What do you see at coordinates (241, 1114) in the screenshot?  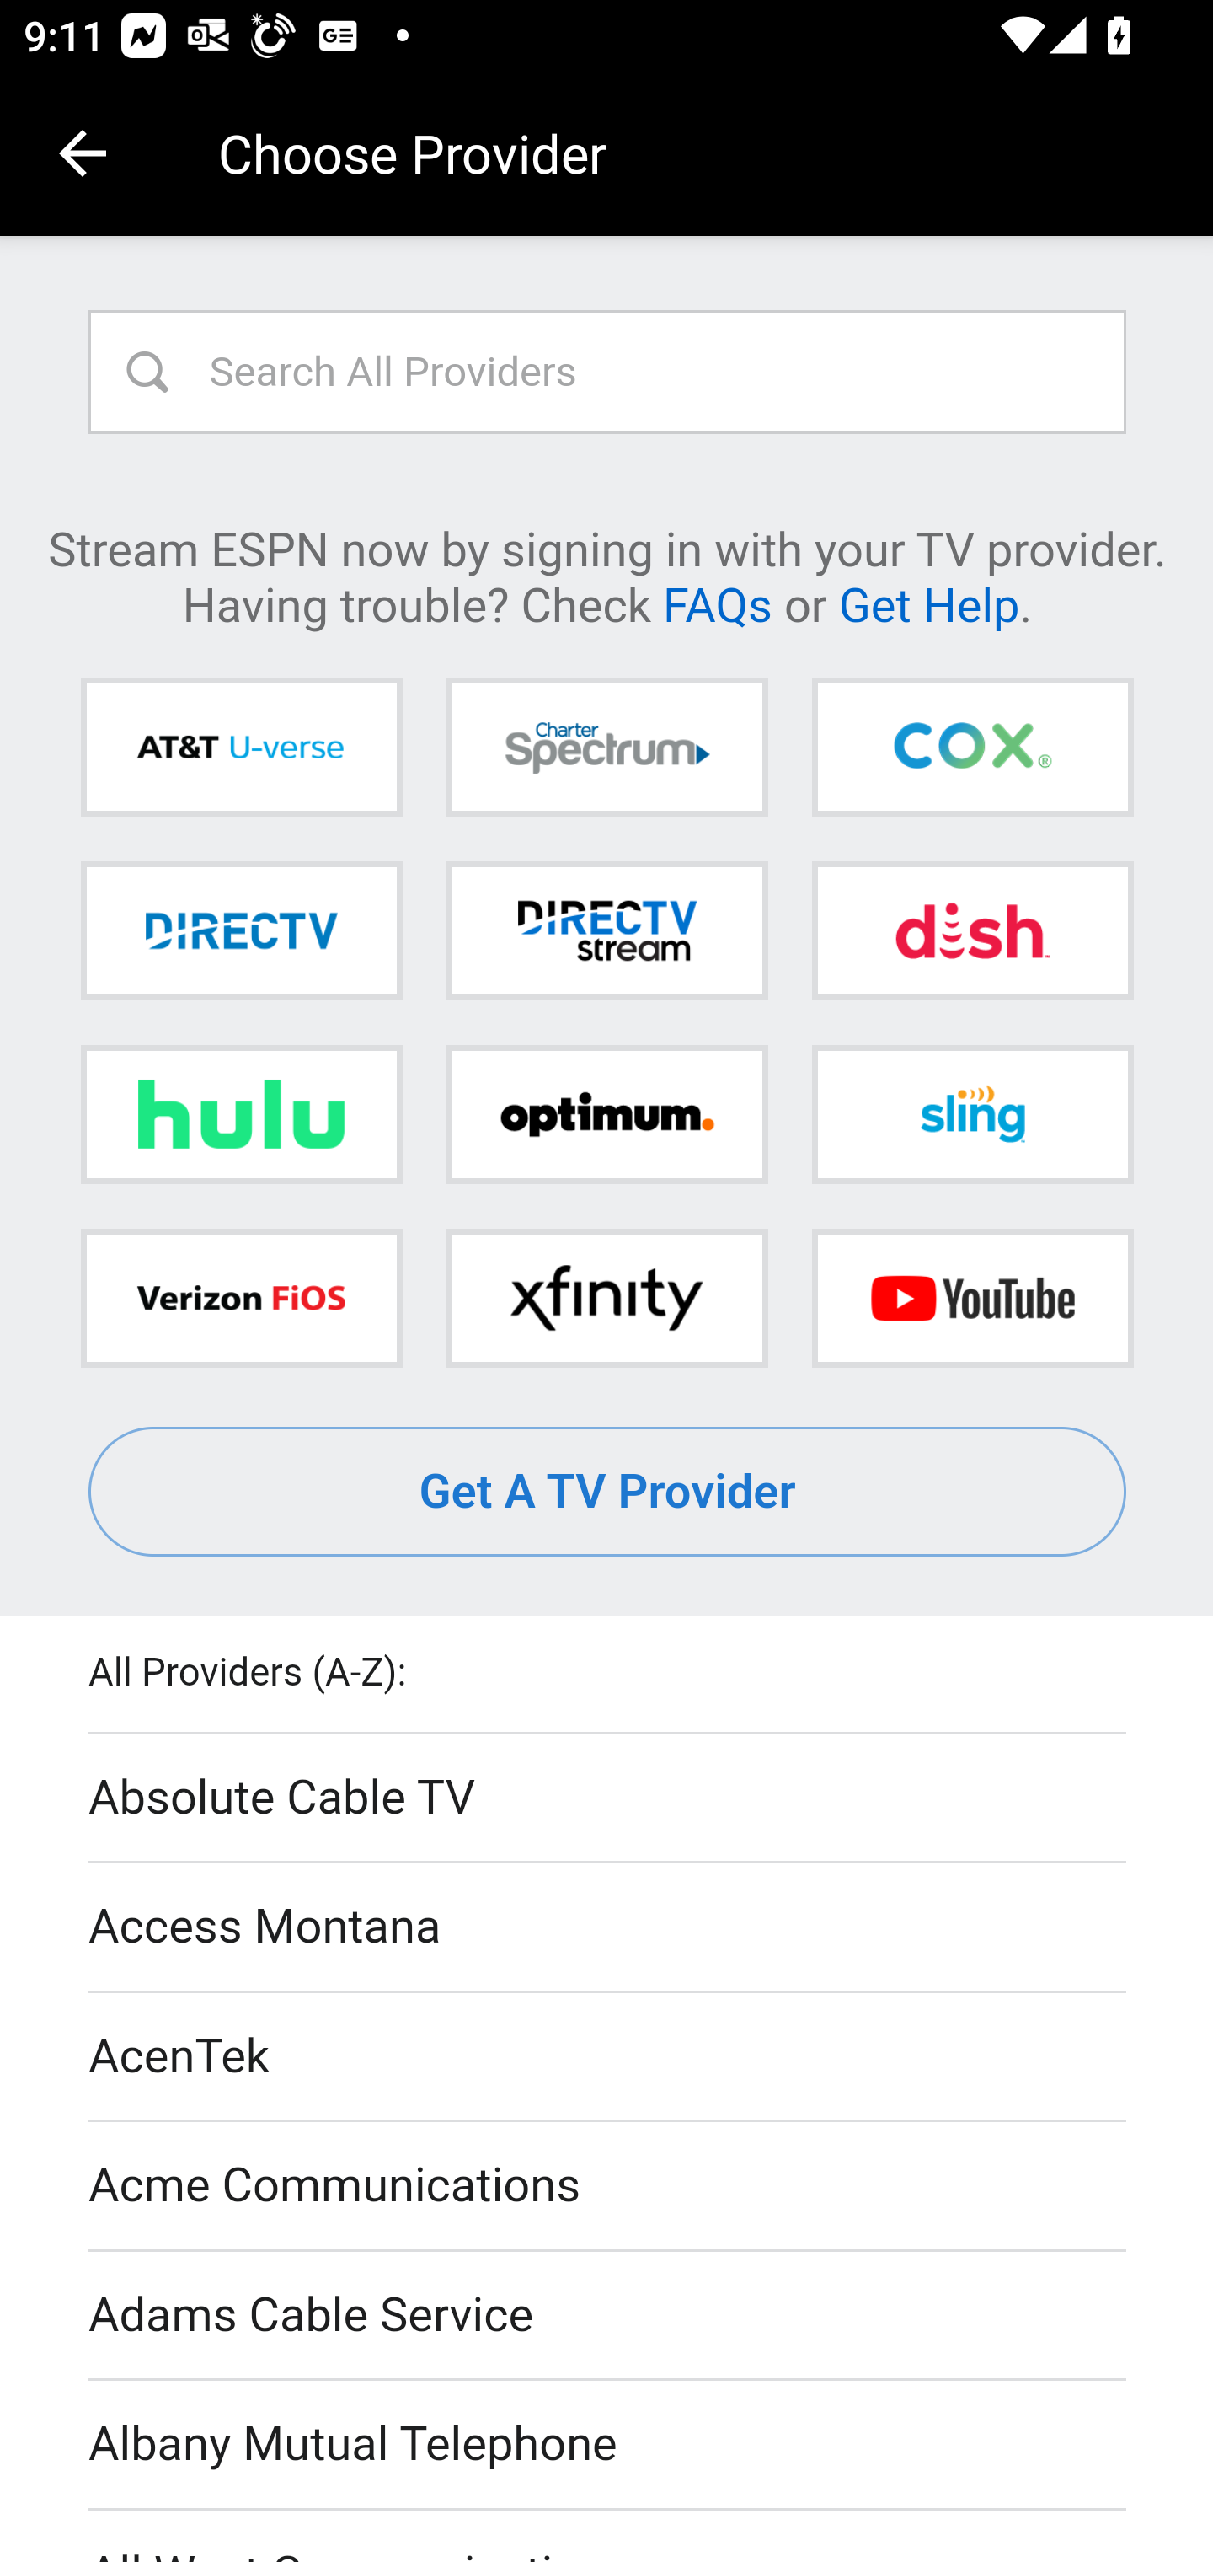 I see `Hulu` at bounding box center [241, 1114].